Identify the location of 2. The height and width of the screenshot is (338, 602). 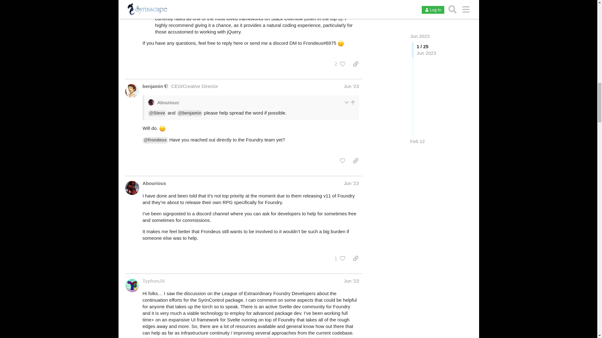
(334, 64).